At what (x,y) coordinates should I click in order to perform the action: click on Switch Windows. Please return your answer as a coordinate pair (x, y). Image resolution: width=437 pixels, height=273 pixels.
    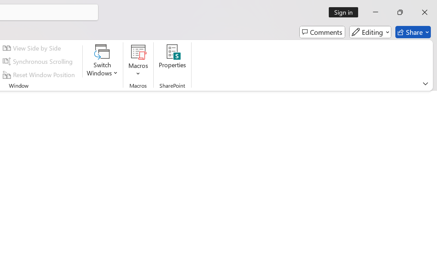
    Looking at the image, I should click on (102, 61).